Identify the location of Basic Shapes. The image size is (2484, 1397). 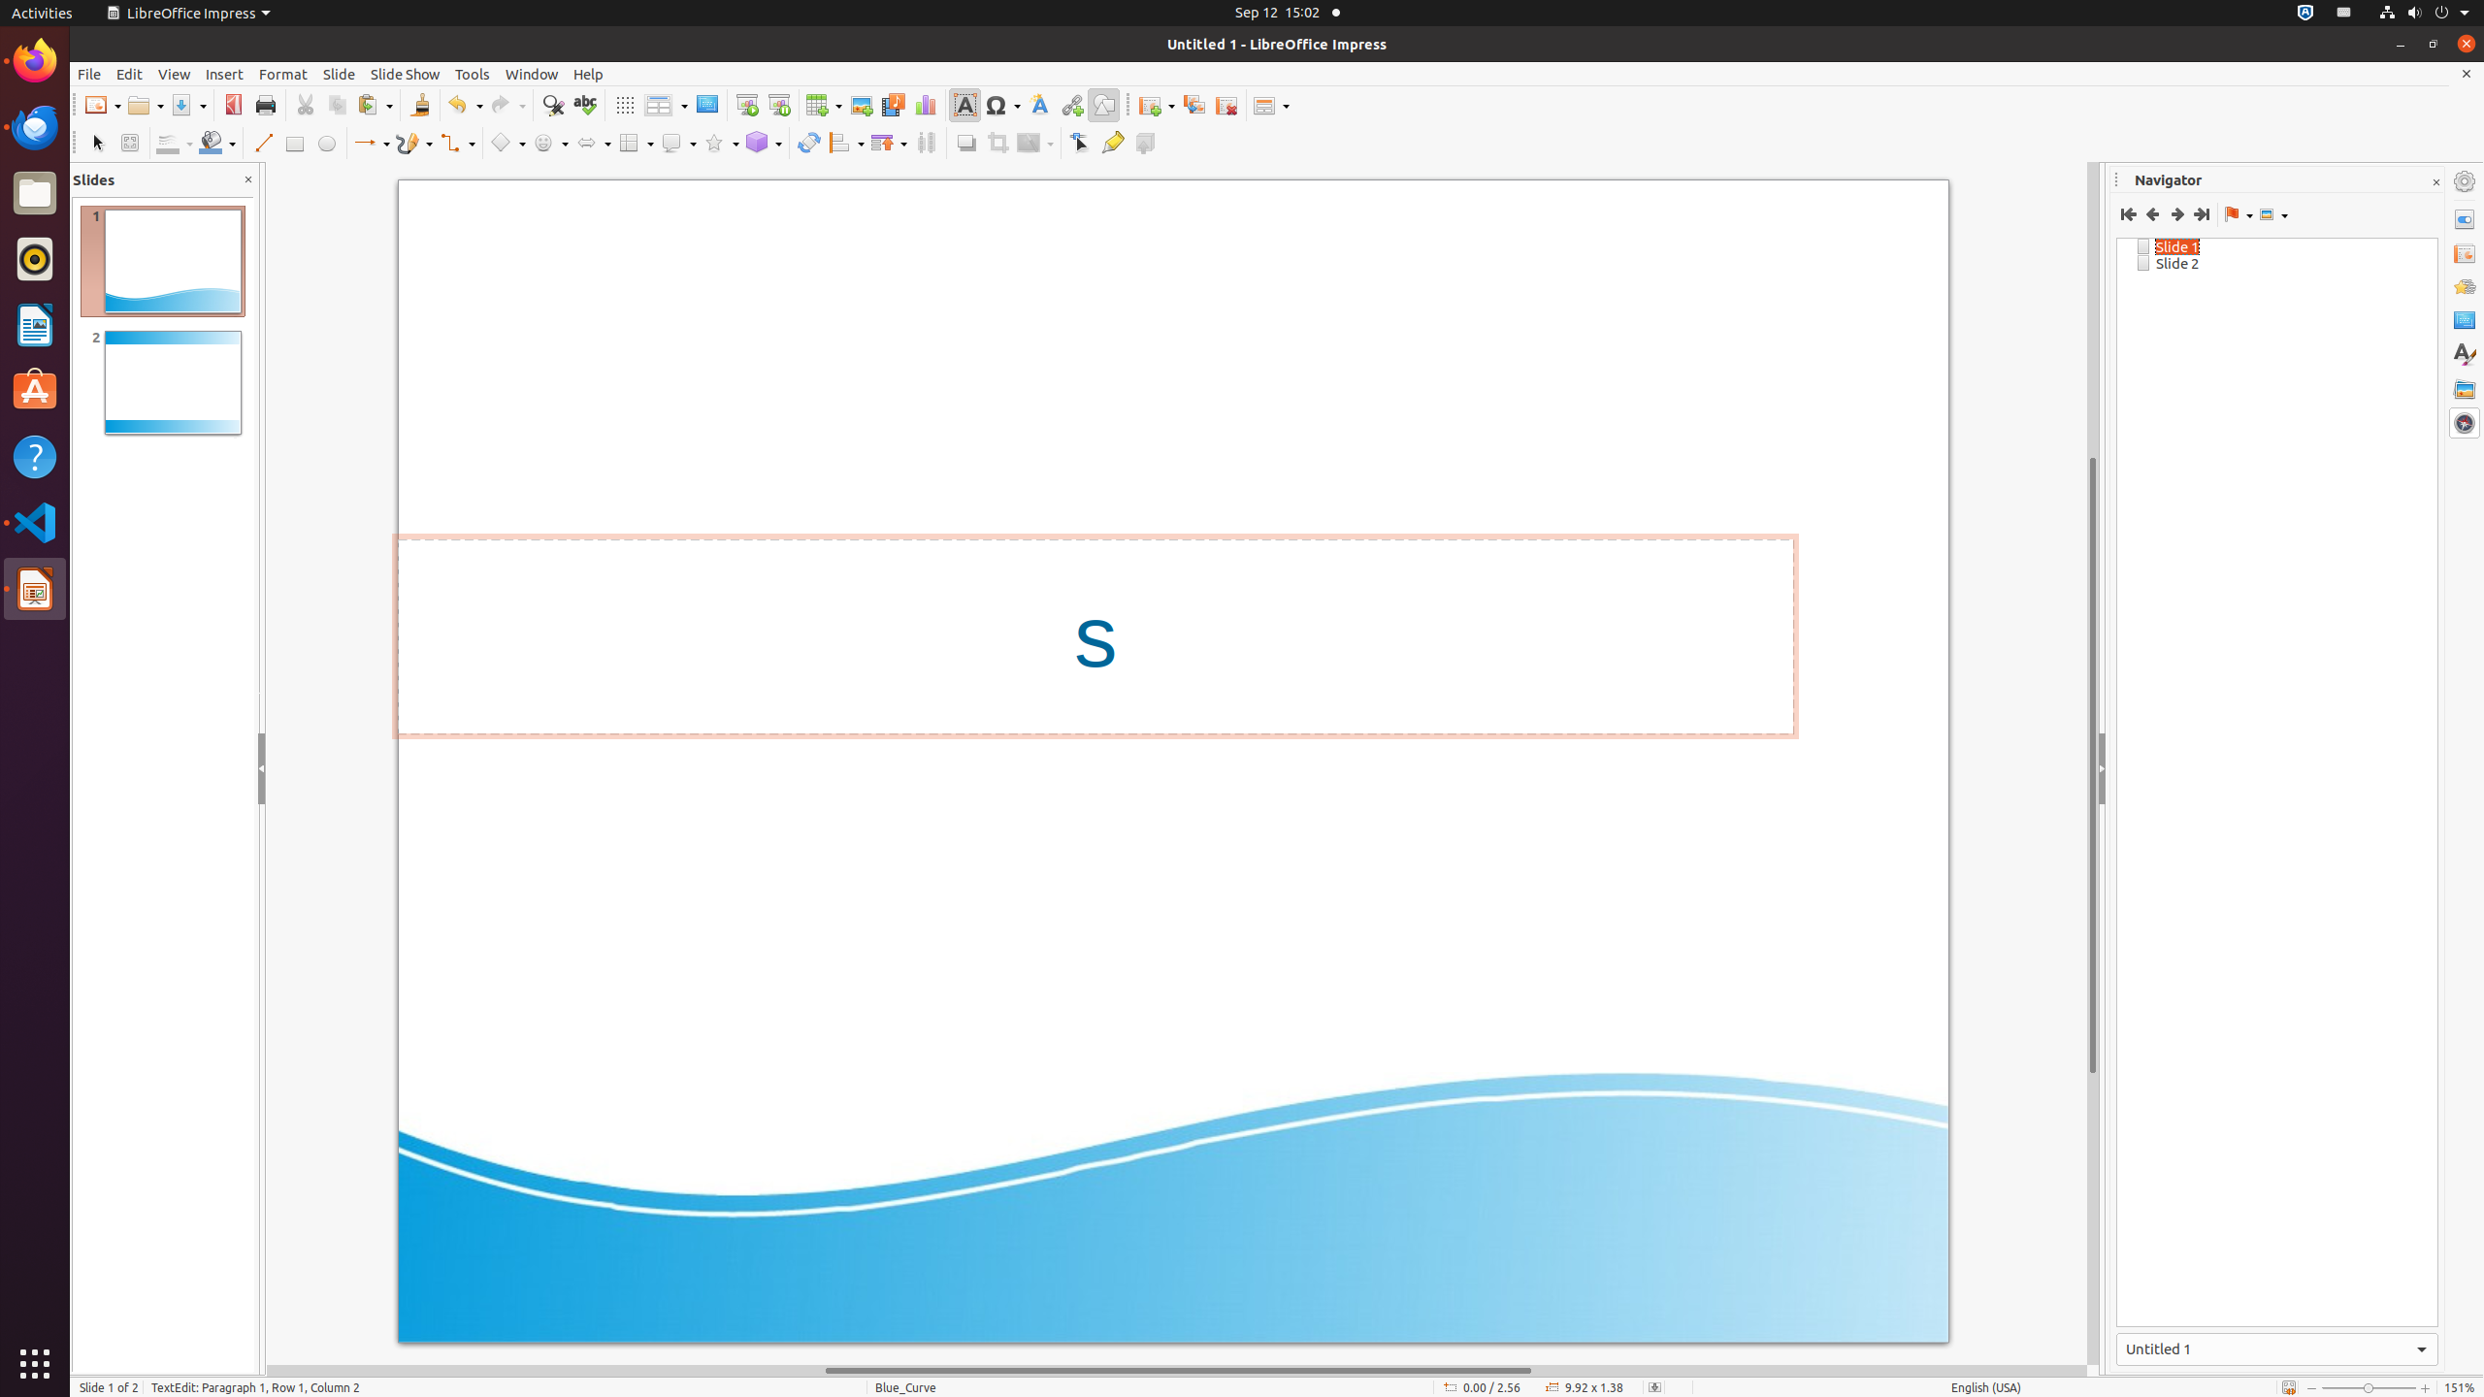
(507, 144).